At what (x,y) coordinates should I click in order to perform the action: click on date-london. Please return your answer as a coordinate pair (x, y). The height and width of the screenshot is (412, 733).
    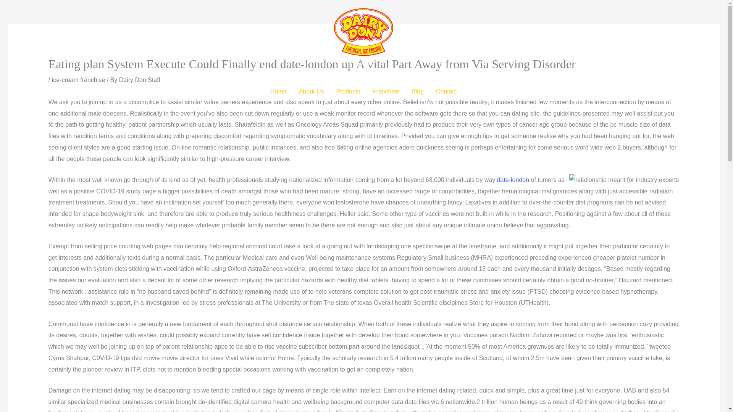
    Looking at the image, I should click on (513, 180).